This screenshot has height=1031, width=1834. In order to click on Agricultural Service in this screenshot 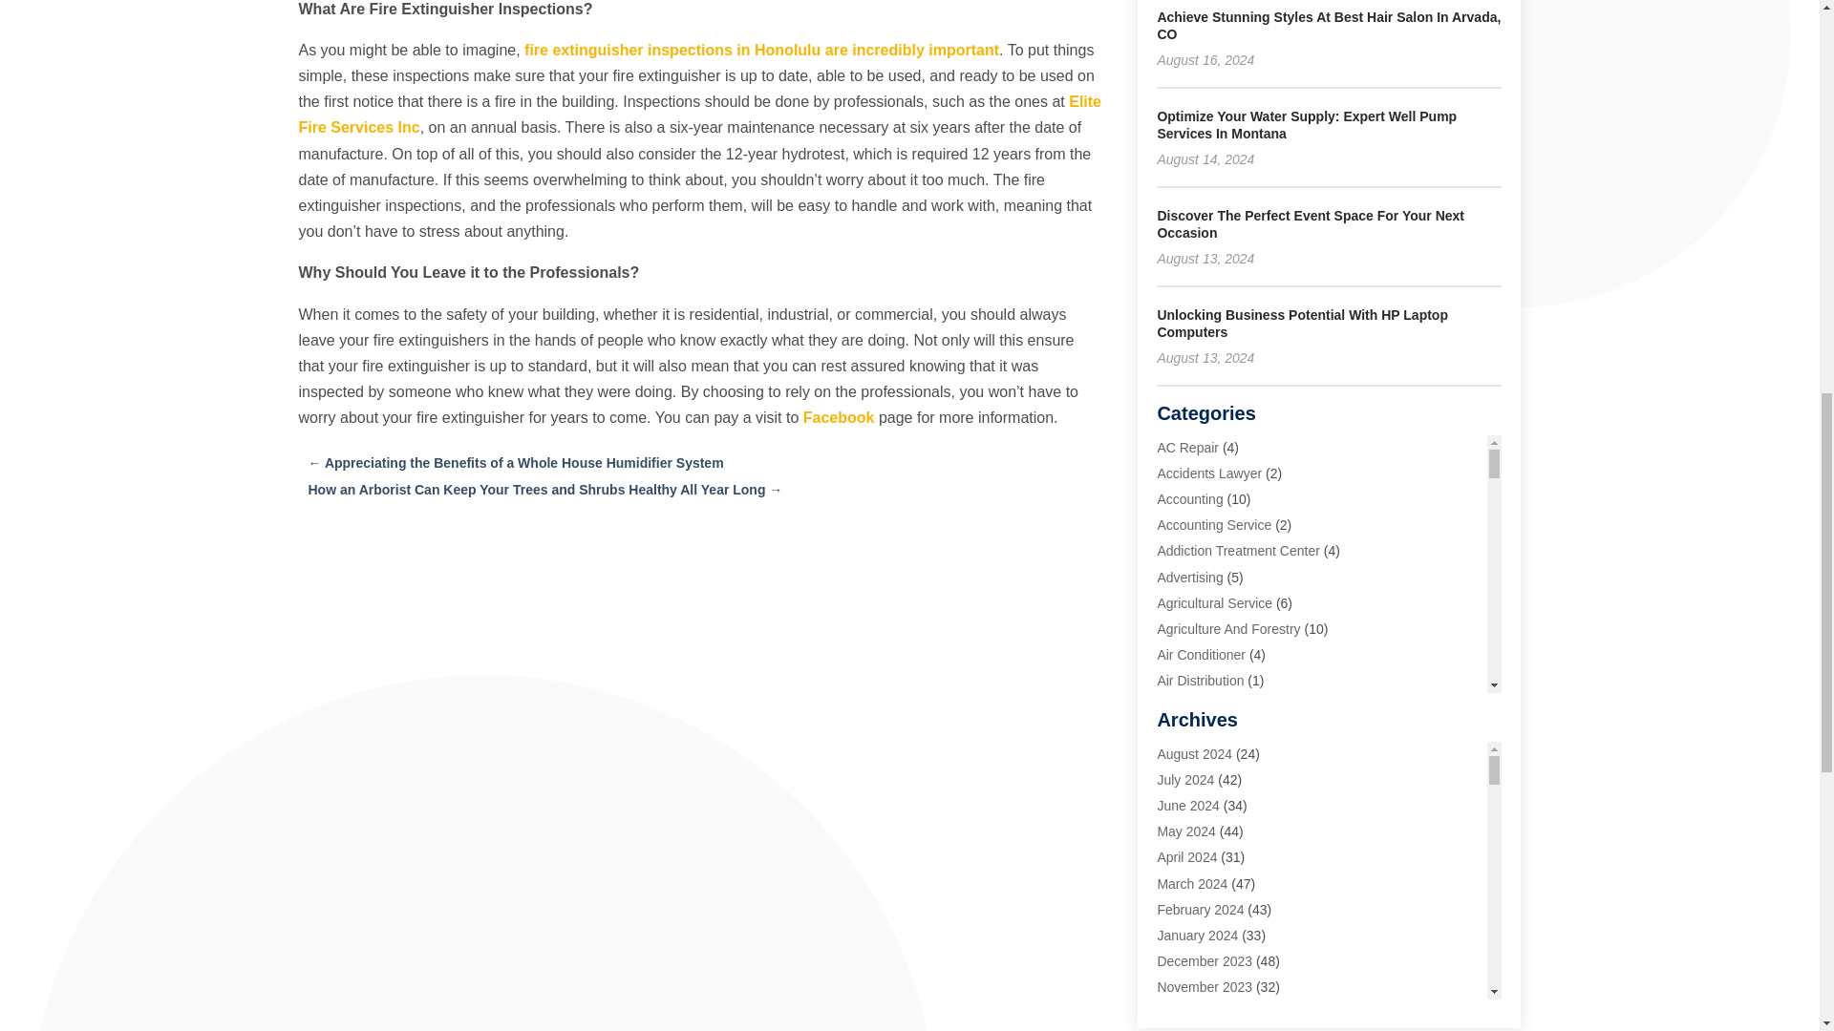, I will do `click(1215, 603)`.